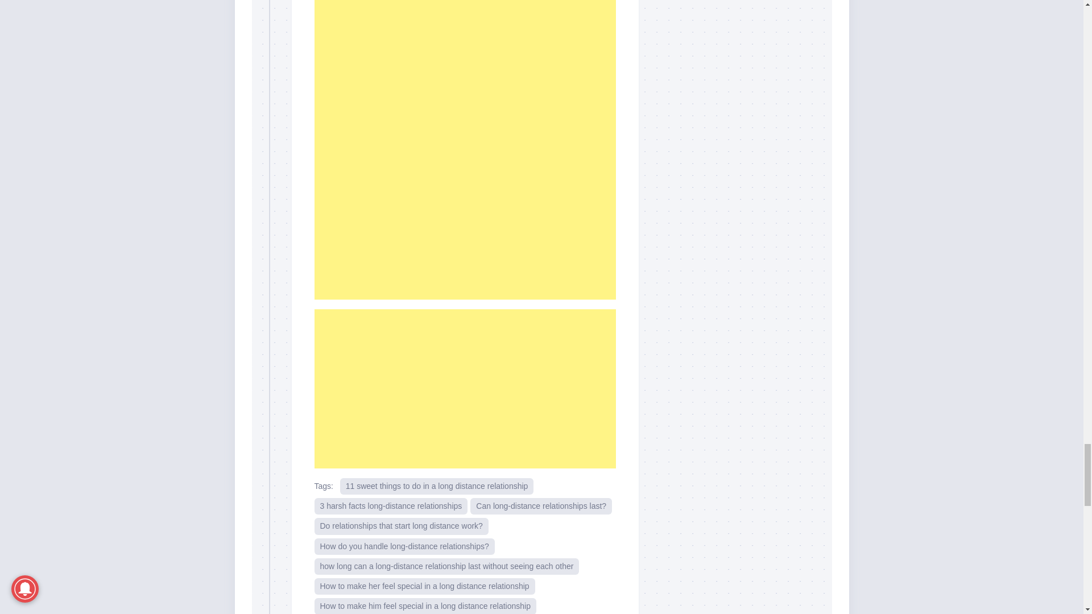  Describe the element at coordinates (390, 506) in the screenshot. I see `3 harsh facts long-distance relationships` at that location.